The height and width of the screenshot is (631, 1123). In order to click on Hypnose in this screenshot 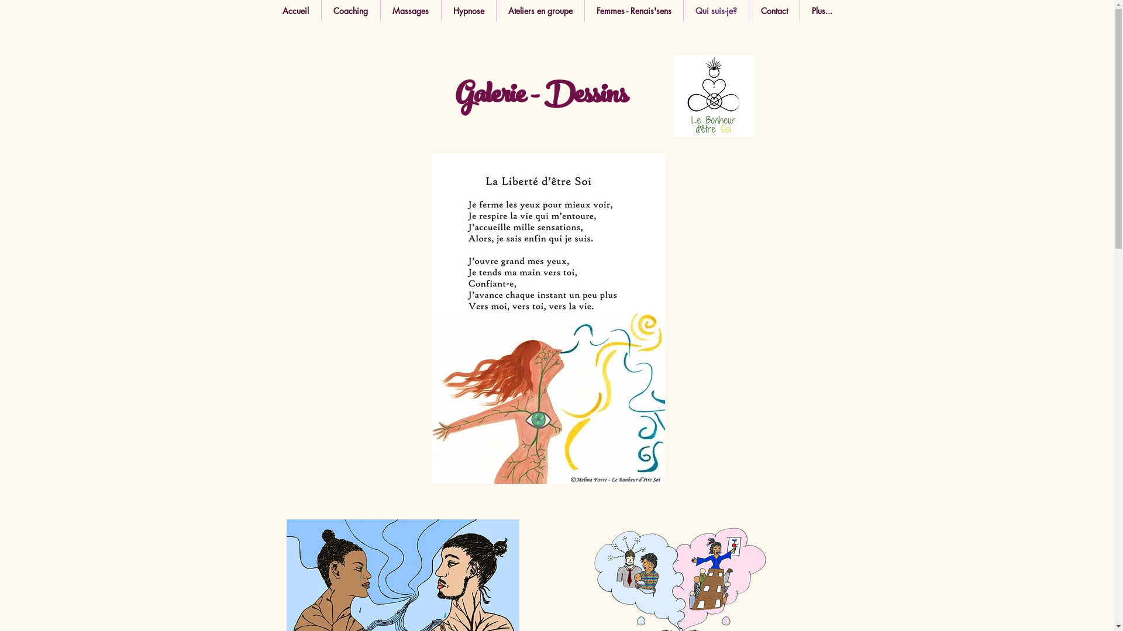, I will do `click(468, 11)`.